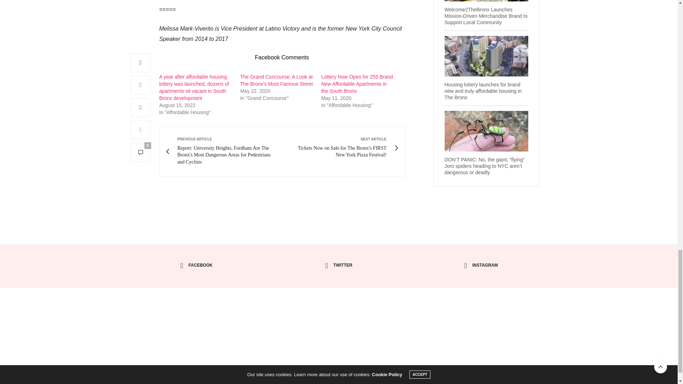 This screenshot has height=384, width=683. What do you see at coordinates (339, 316) in the screenshot?
I see `Welcome2TheBronx` at bounding box center [339, 316].